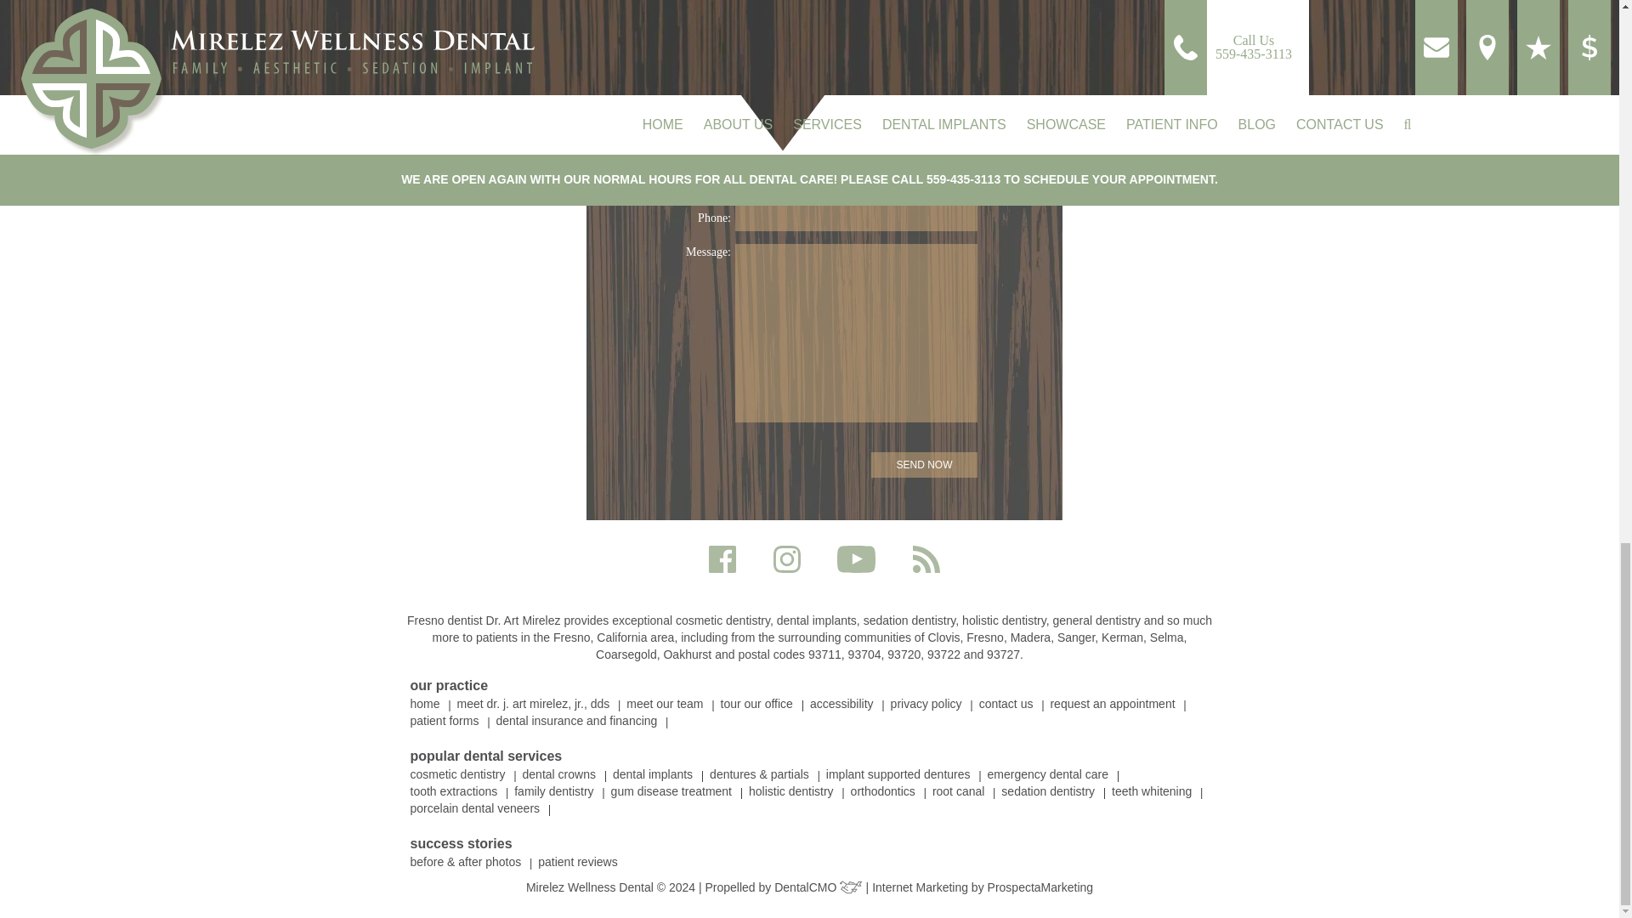  I want to click on Internet Dental Marketing, so click(1040, 887).